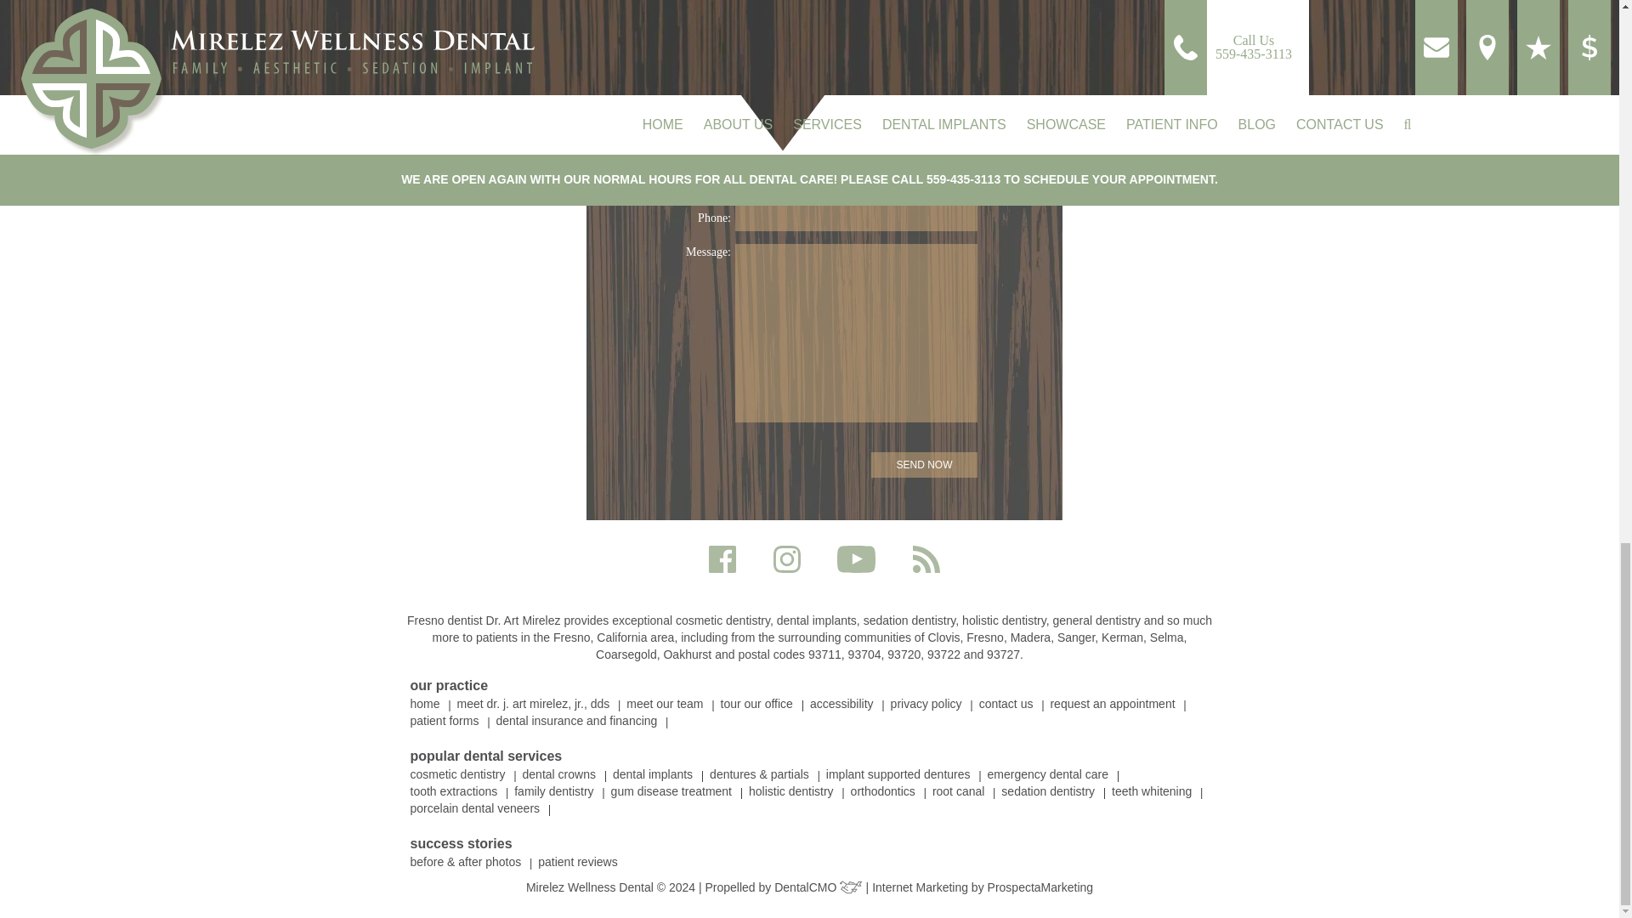  I want to click on Internet Dental Marketing, so click(1040, 887).